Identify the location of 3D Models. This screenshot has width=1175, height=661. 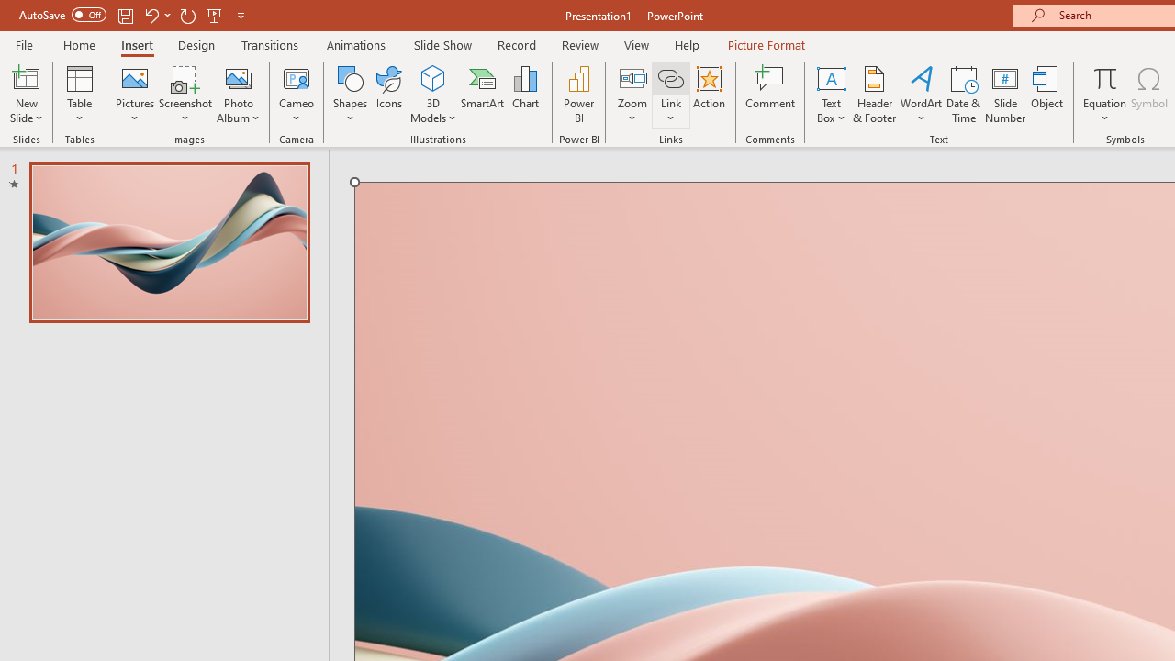
(433, 77).